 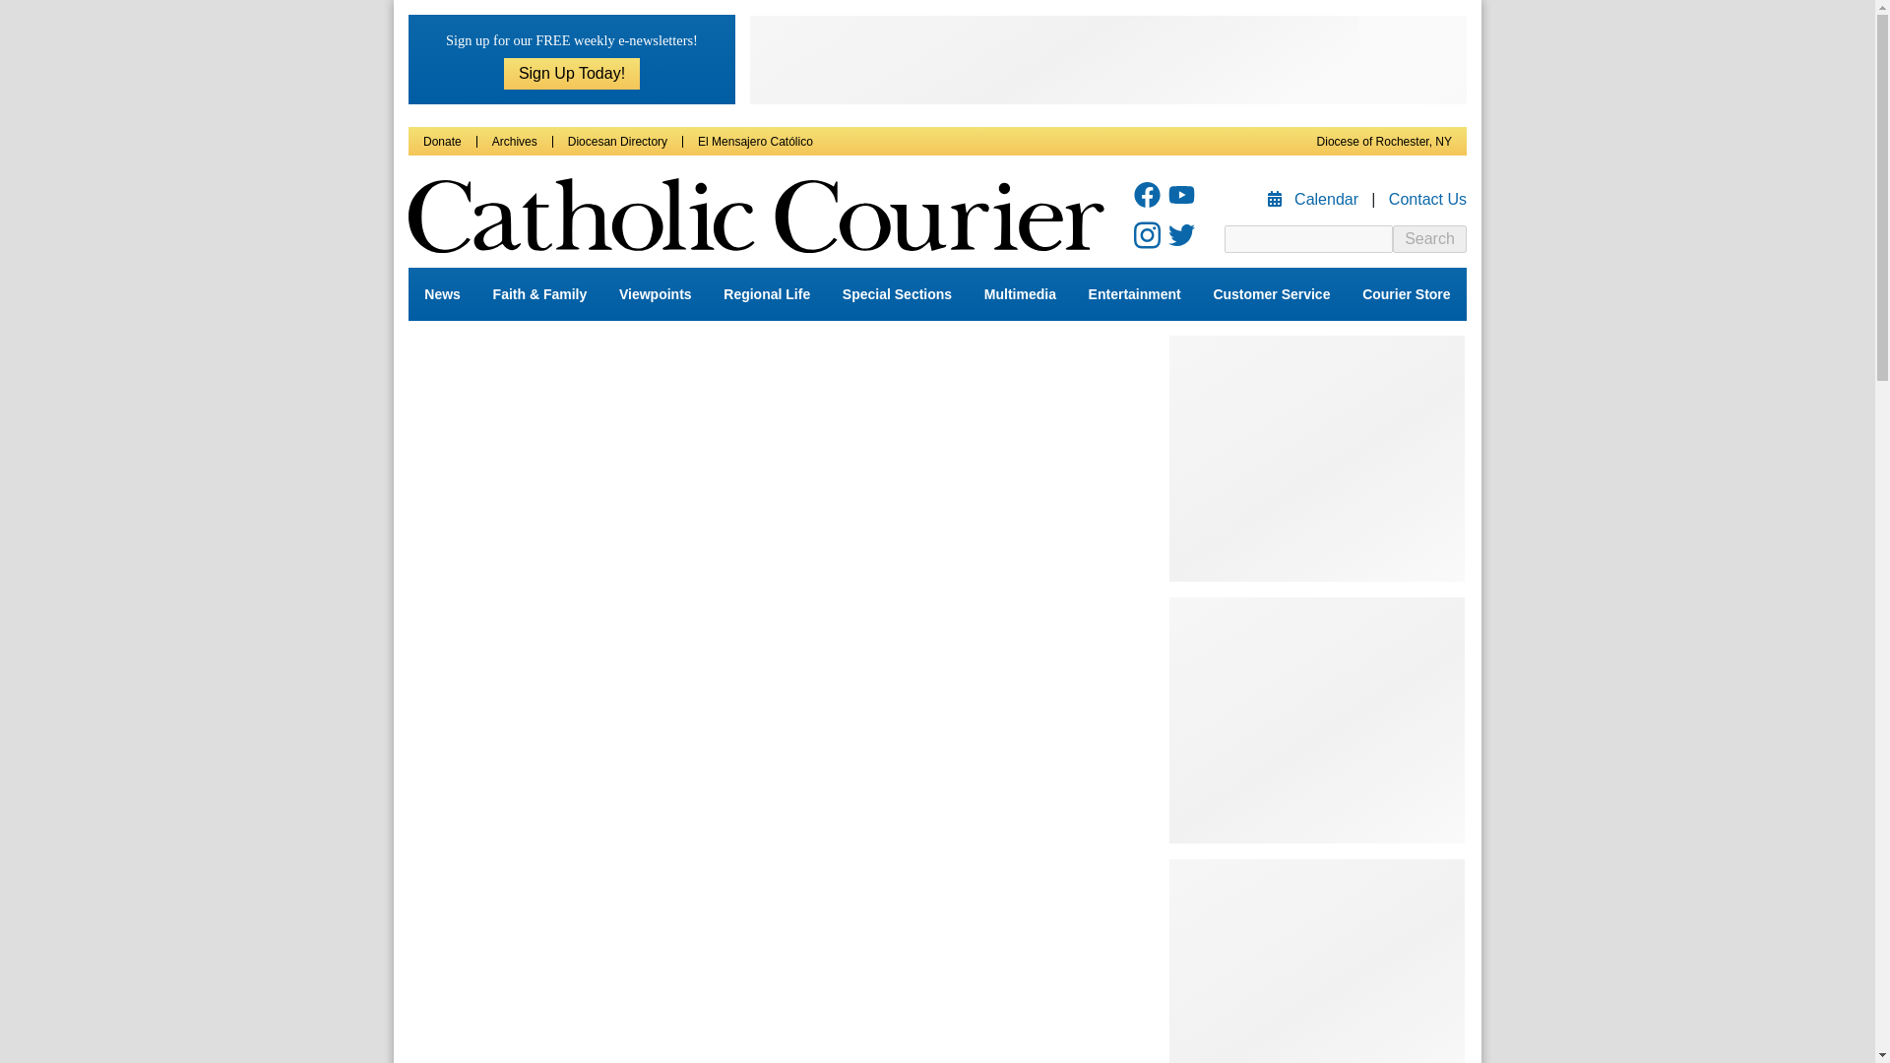 I want to click on Regional Life, so click(x=767, y=294).